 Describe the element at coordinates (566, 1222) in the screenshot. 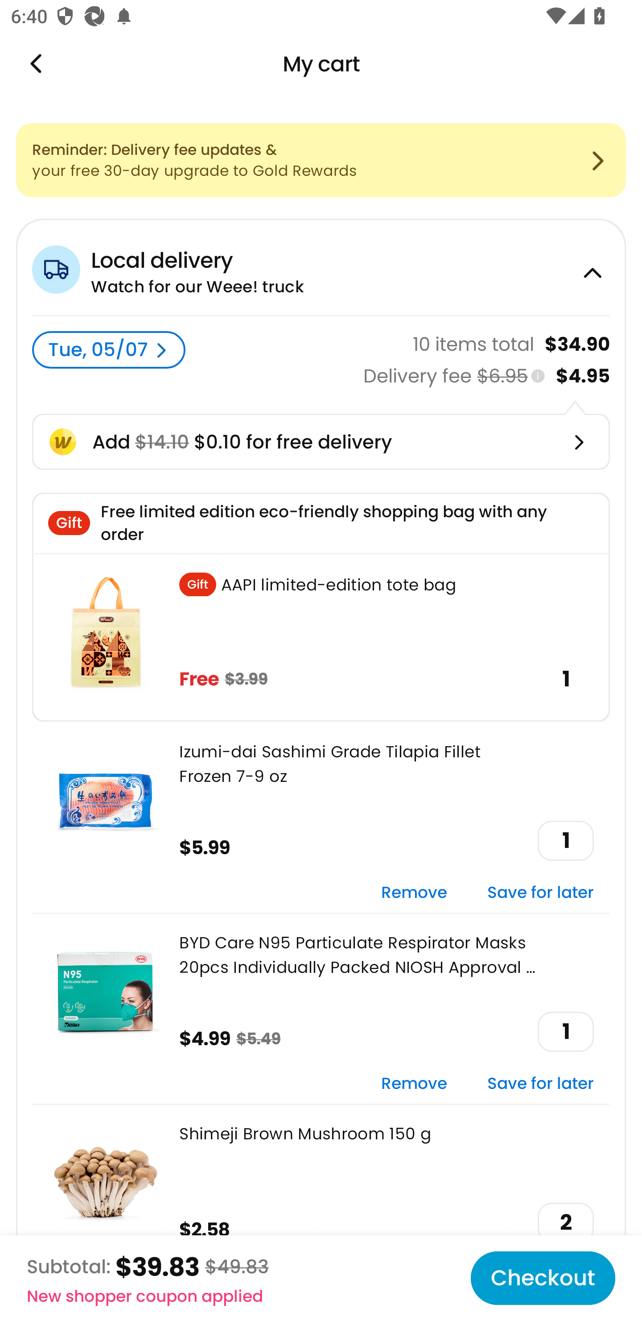

I see `2` at that location.